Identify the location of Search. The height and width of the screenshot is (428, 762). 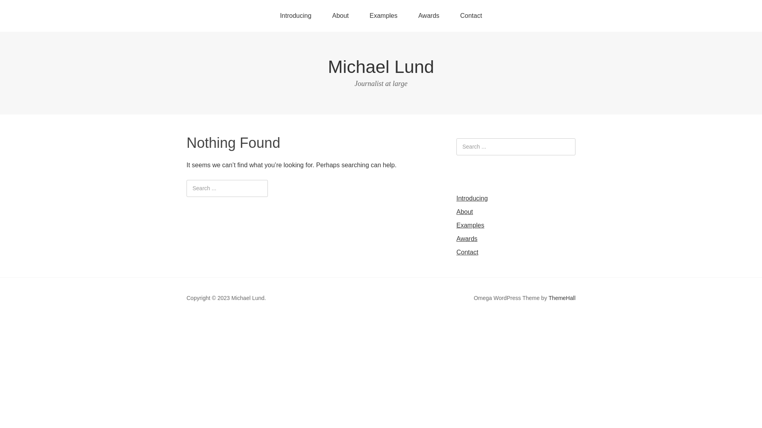
(0, 0).